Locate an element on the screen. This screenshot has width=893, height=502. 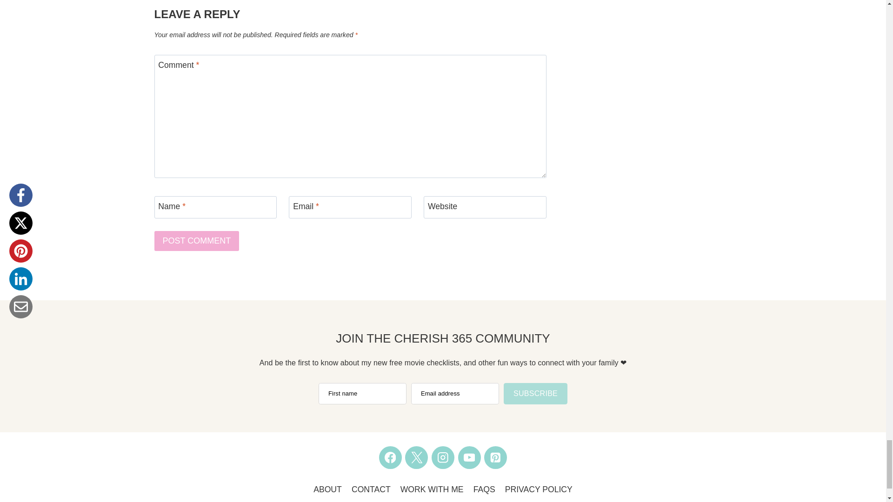
Post Comment is located at coordinates (197, 241).